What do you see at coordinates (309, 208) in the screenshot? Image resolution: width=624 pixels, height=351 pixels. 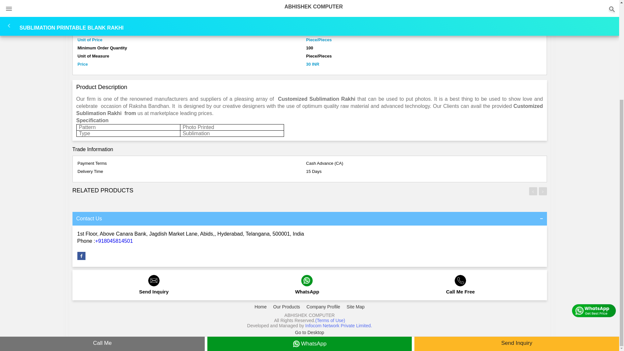 I see `WhatsApp` at bounding box center [309, 208].